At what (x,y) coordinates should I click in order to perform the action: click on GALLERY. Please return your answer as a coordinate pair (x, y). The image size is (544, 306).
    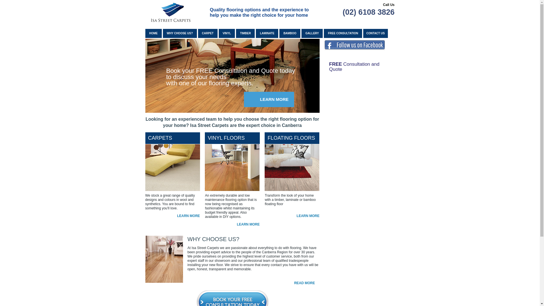
    Looking at the image, I should click on (312, 33).